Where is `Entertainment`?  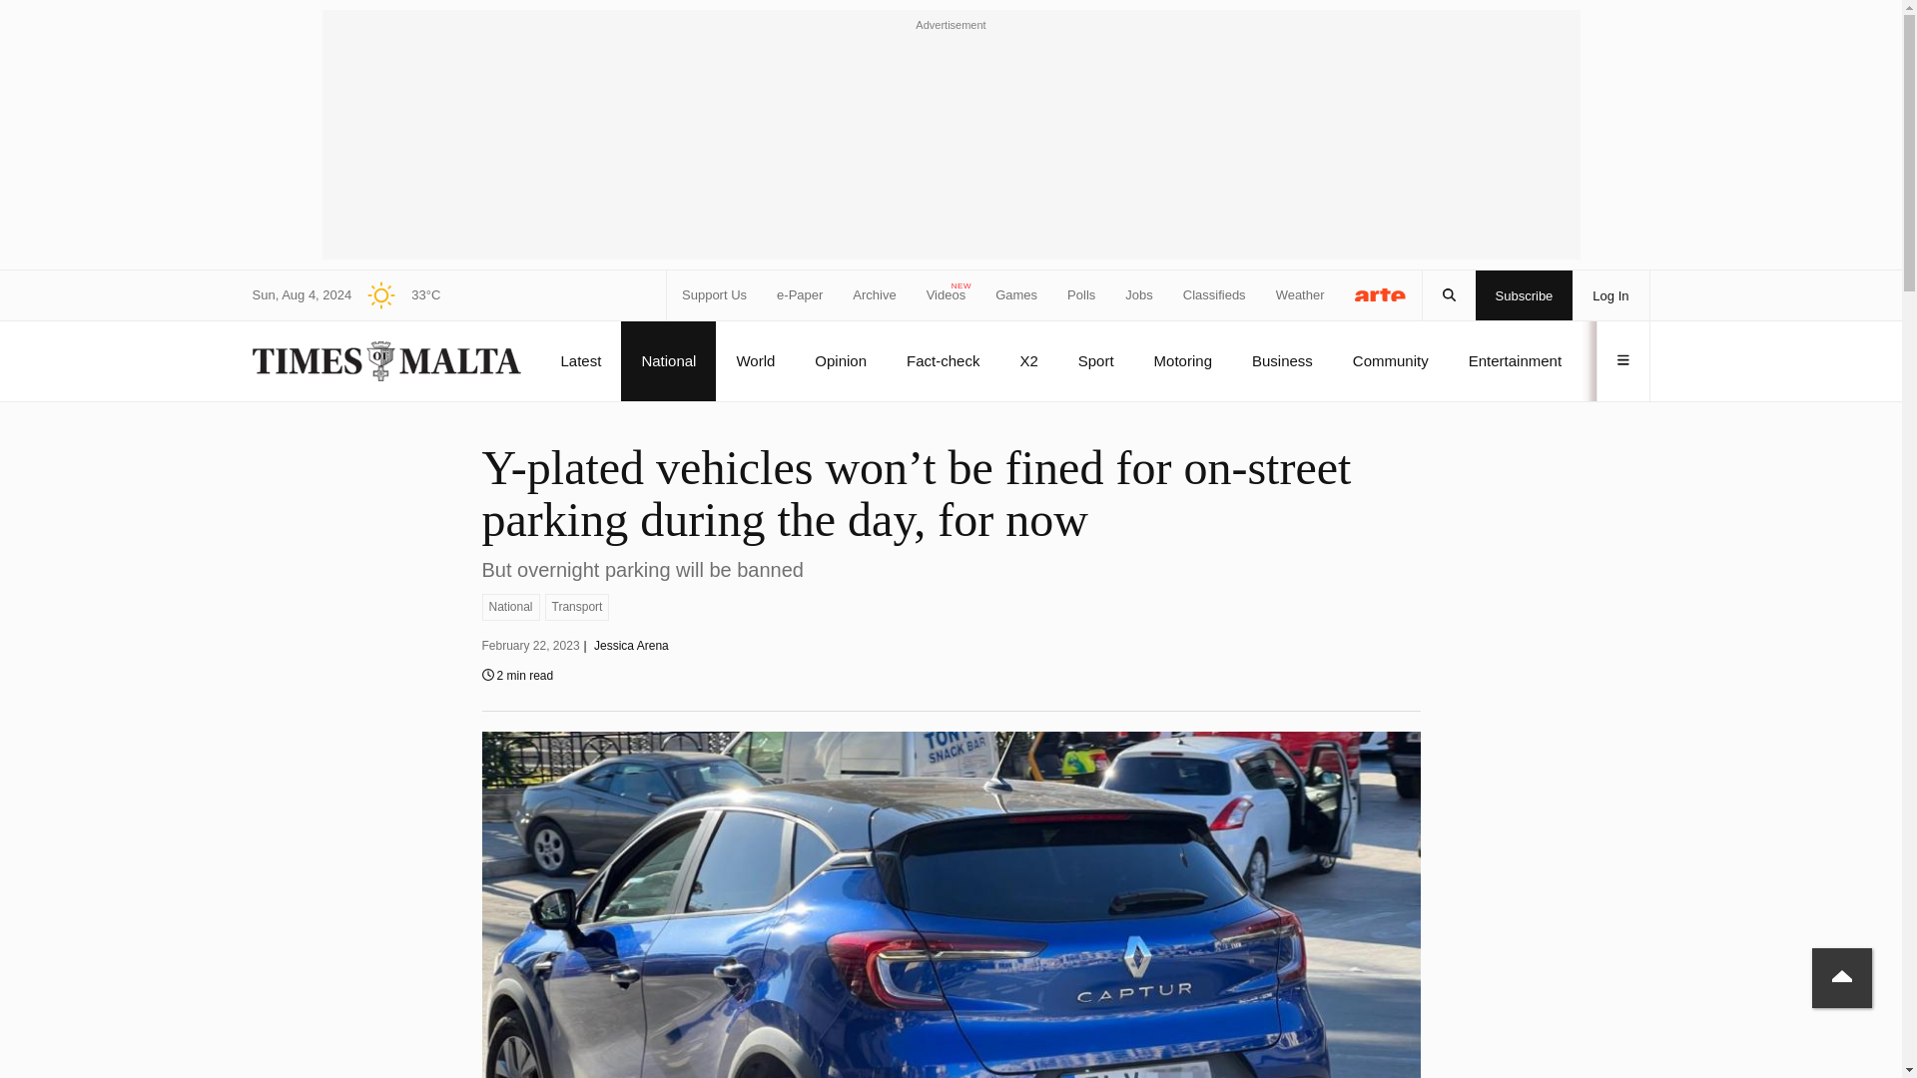 Entertainment is located at coordinates (1515, 360).